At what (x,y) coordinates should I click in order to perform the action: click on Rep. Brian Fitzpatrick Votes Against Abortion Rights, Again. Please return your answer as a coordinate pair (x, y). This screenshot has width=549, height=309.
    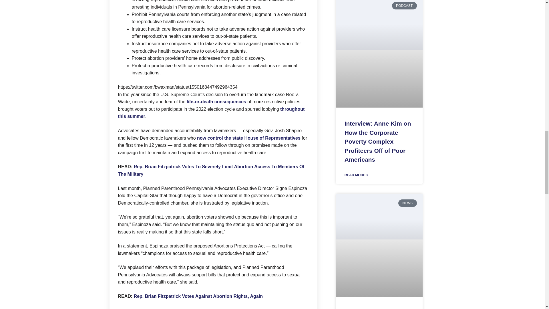
    Looking at the image, I should click on (198, 296).